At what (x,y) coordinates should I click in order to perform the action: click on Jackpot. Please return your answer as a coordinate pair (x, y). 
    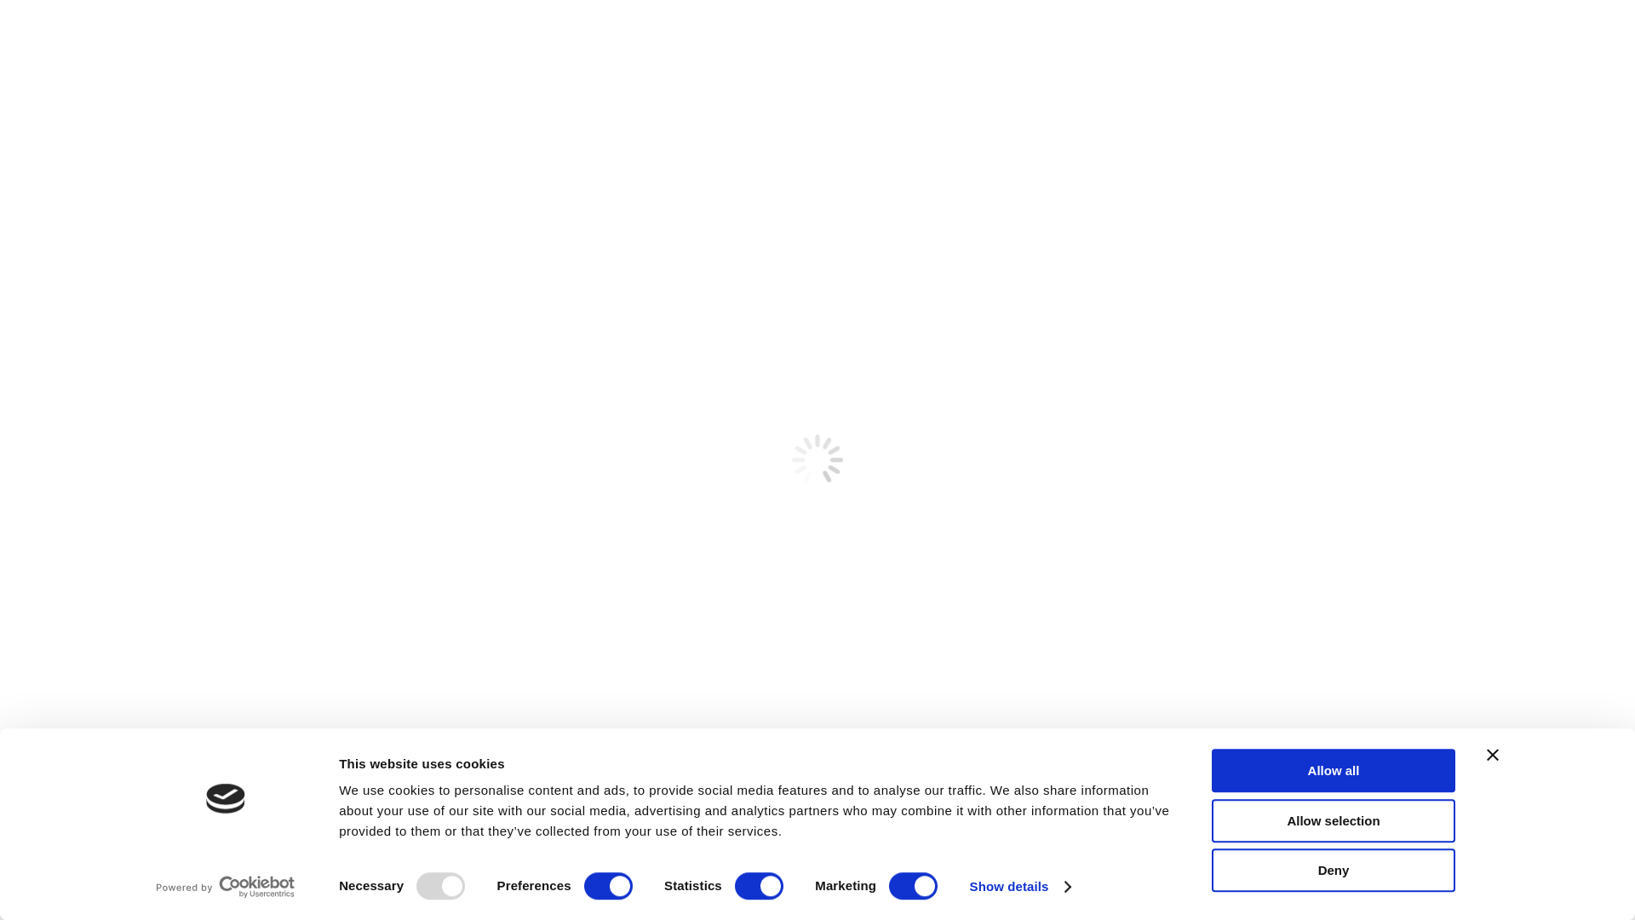
    Looking at the image, I should click on (843, 40).